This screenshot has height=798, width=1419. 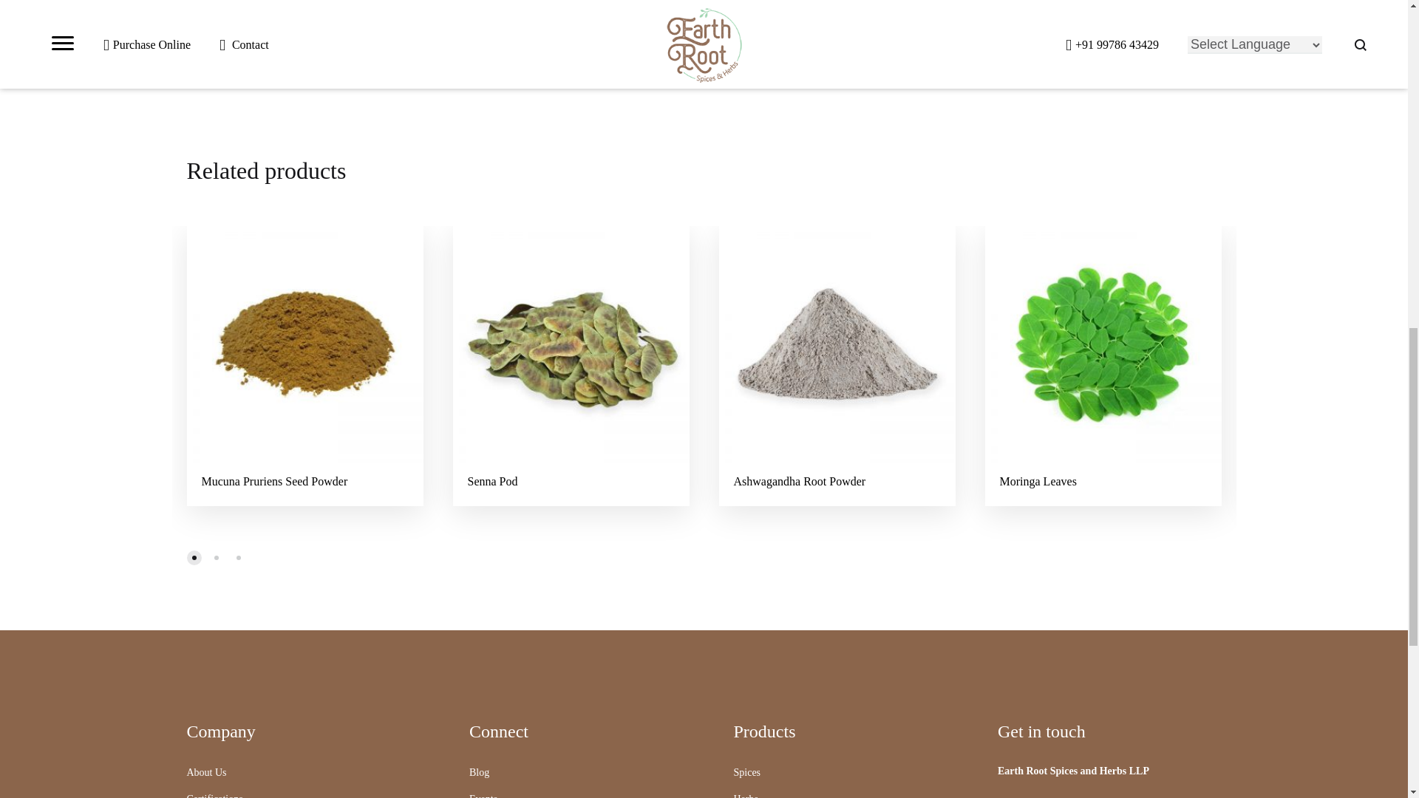 I want to click on Senna Pod, so click(x=492, y=480).